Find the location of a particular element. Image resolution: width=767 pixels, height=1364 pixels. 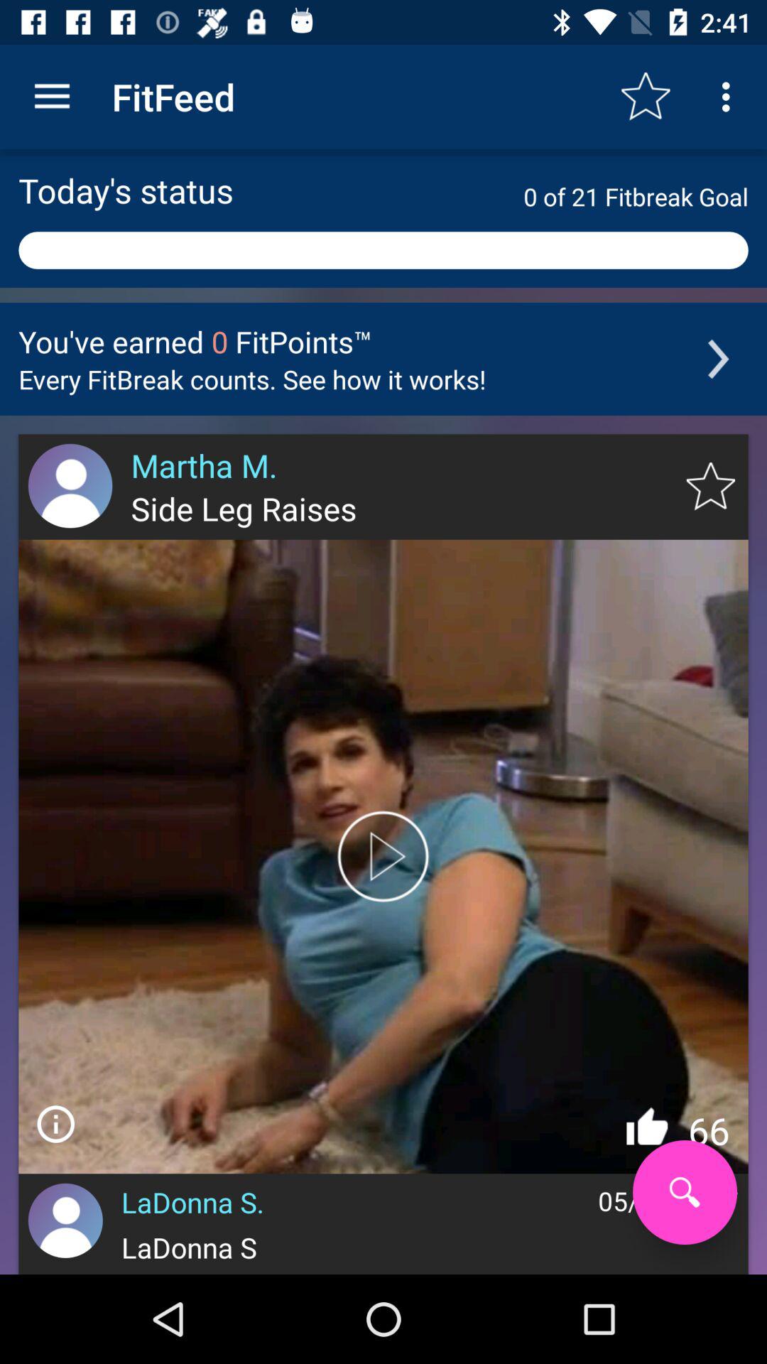

play video is located at coordinates (383, 857).